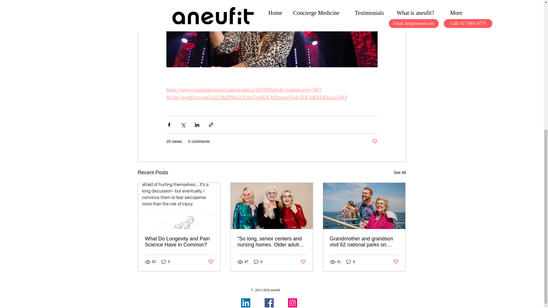 Image resolution: width=548 pixels, height=308 pixels. I want to click on Post not marked as liked, so click(303, 262).